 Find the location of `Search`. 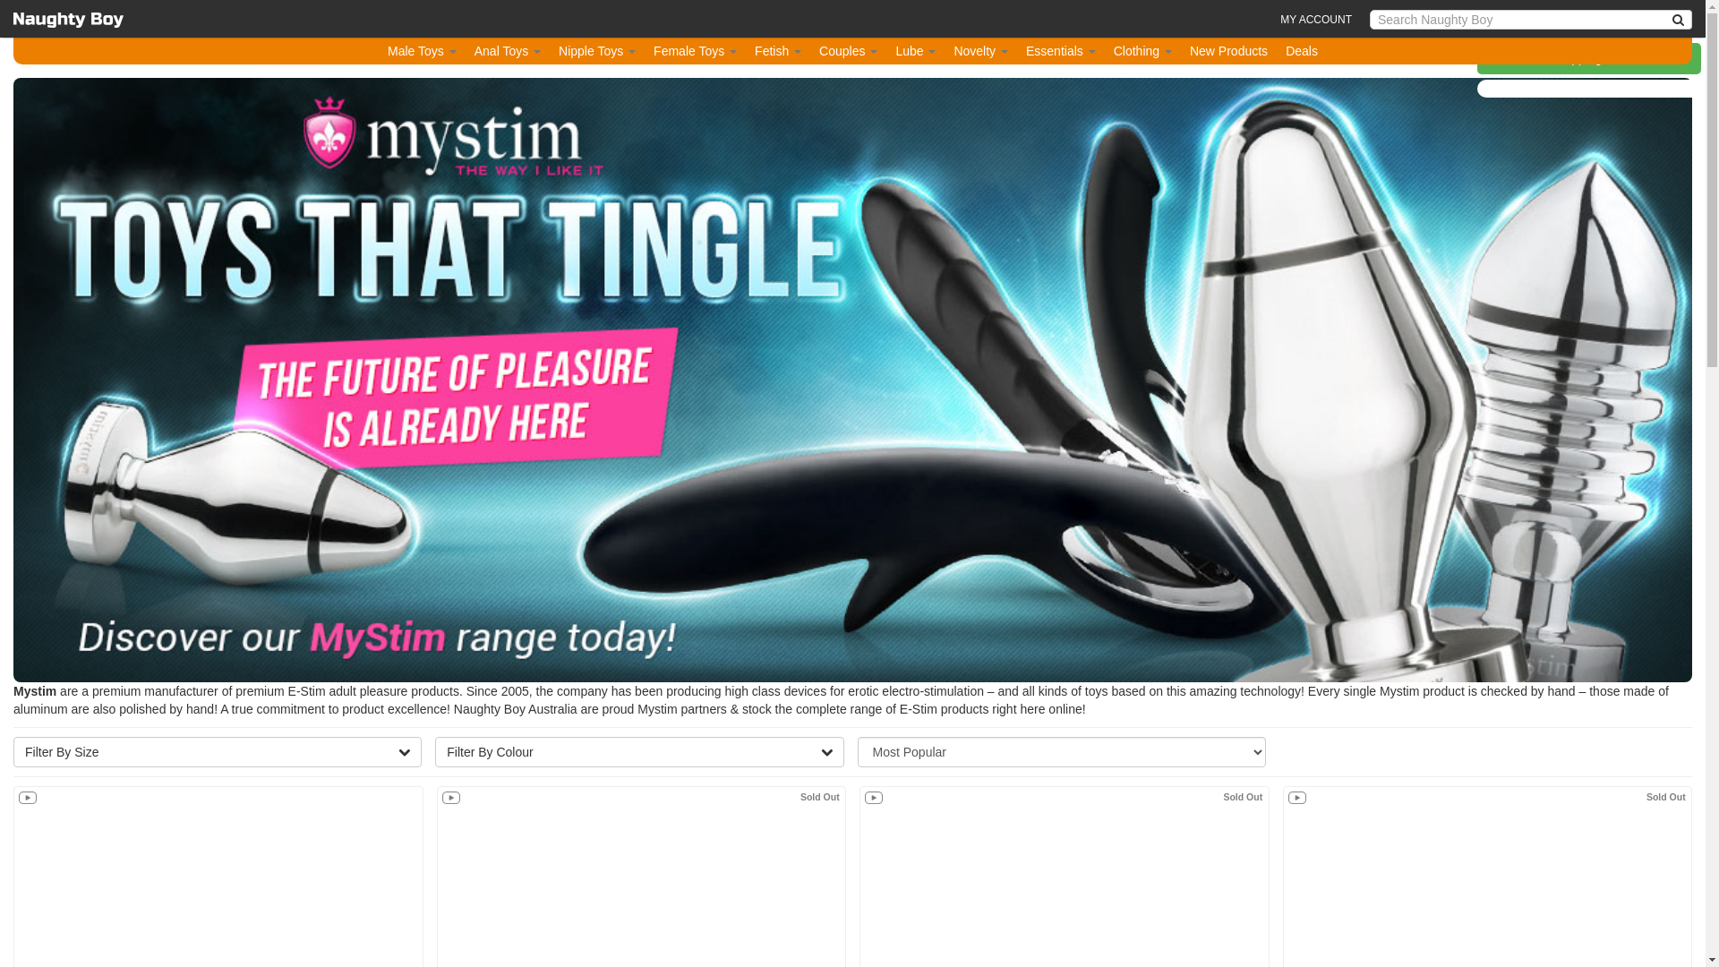

Search is located at coordinates (1679, 20).